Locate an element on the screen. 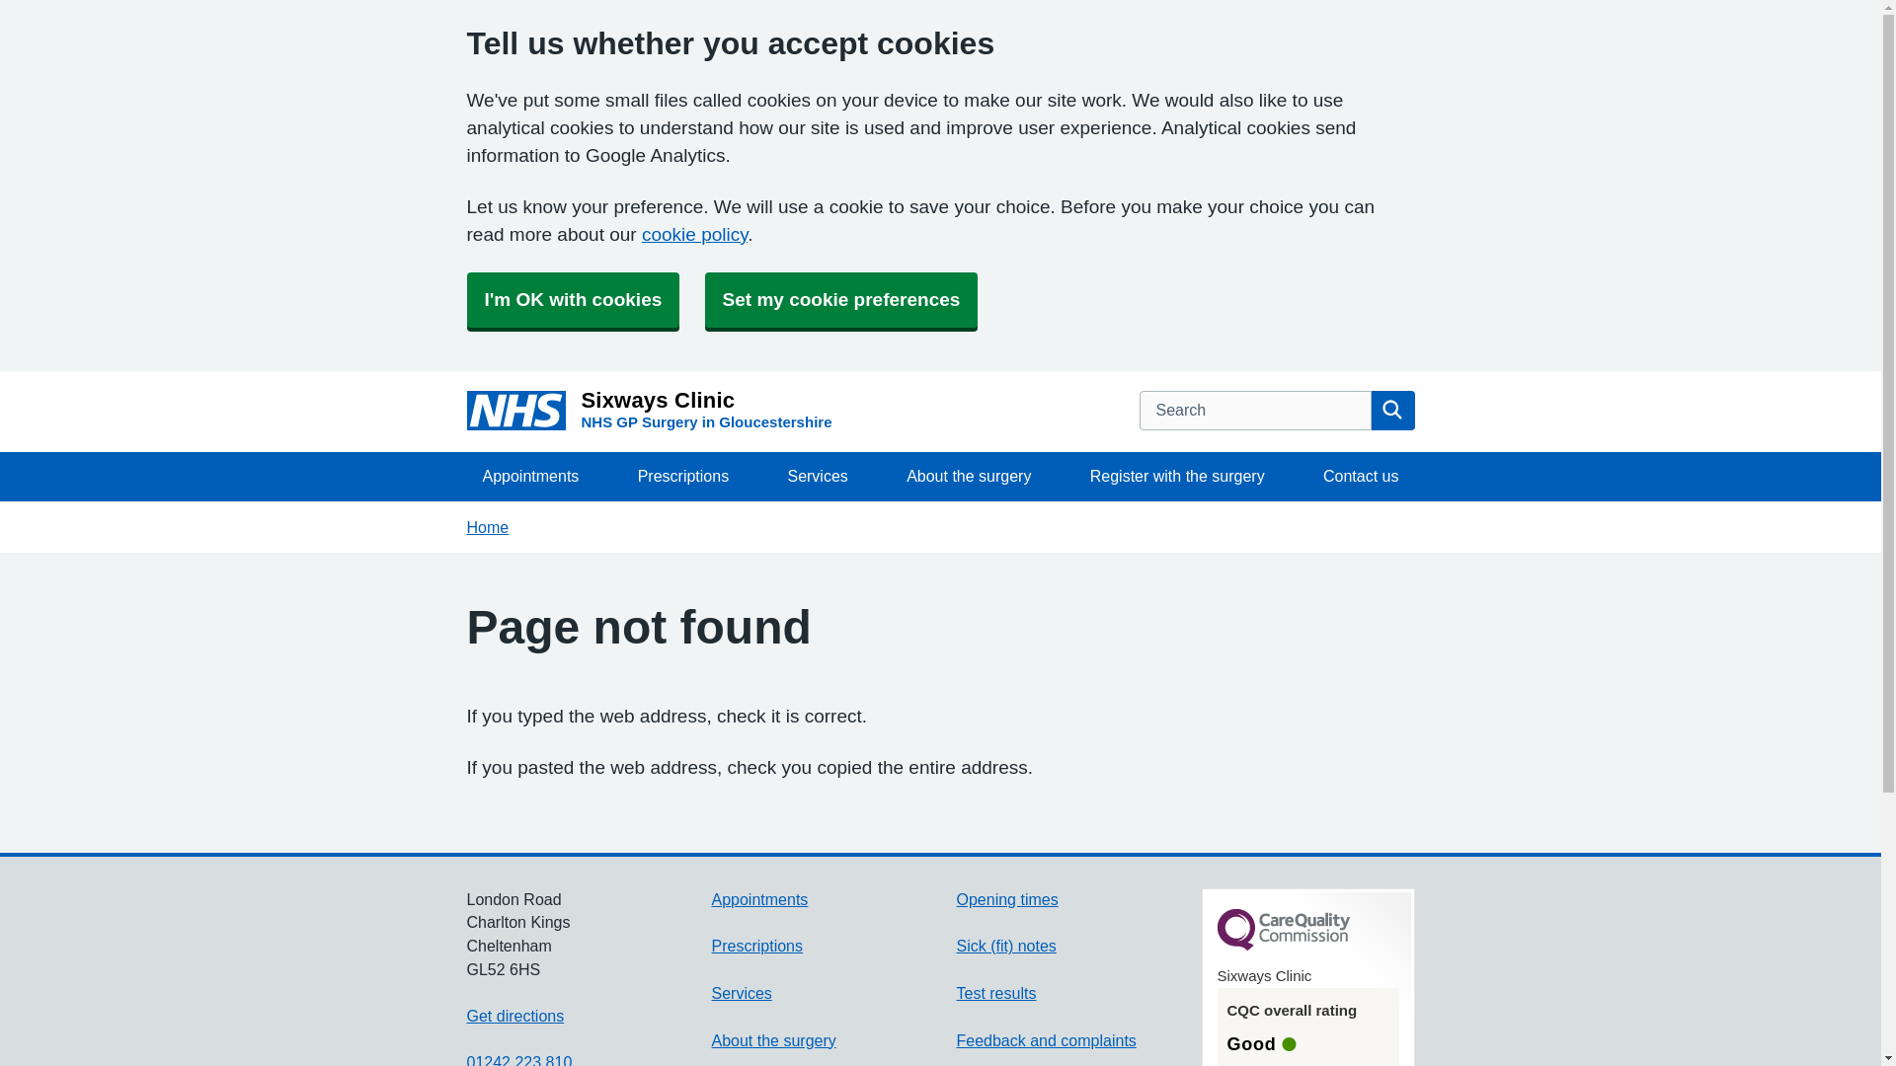 This screenshot has width=1896, height=1066. Set my cookie preferences is located at coordinates (1177, 476).